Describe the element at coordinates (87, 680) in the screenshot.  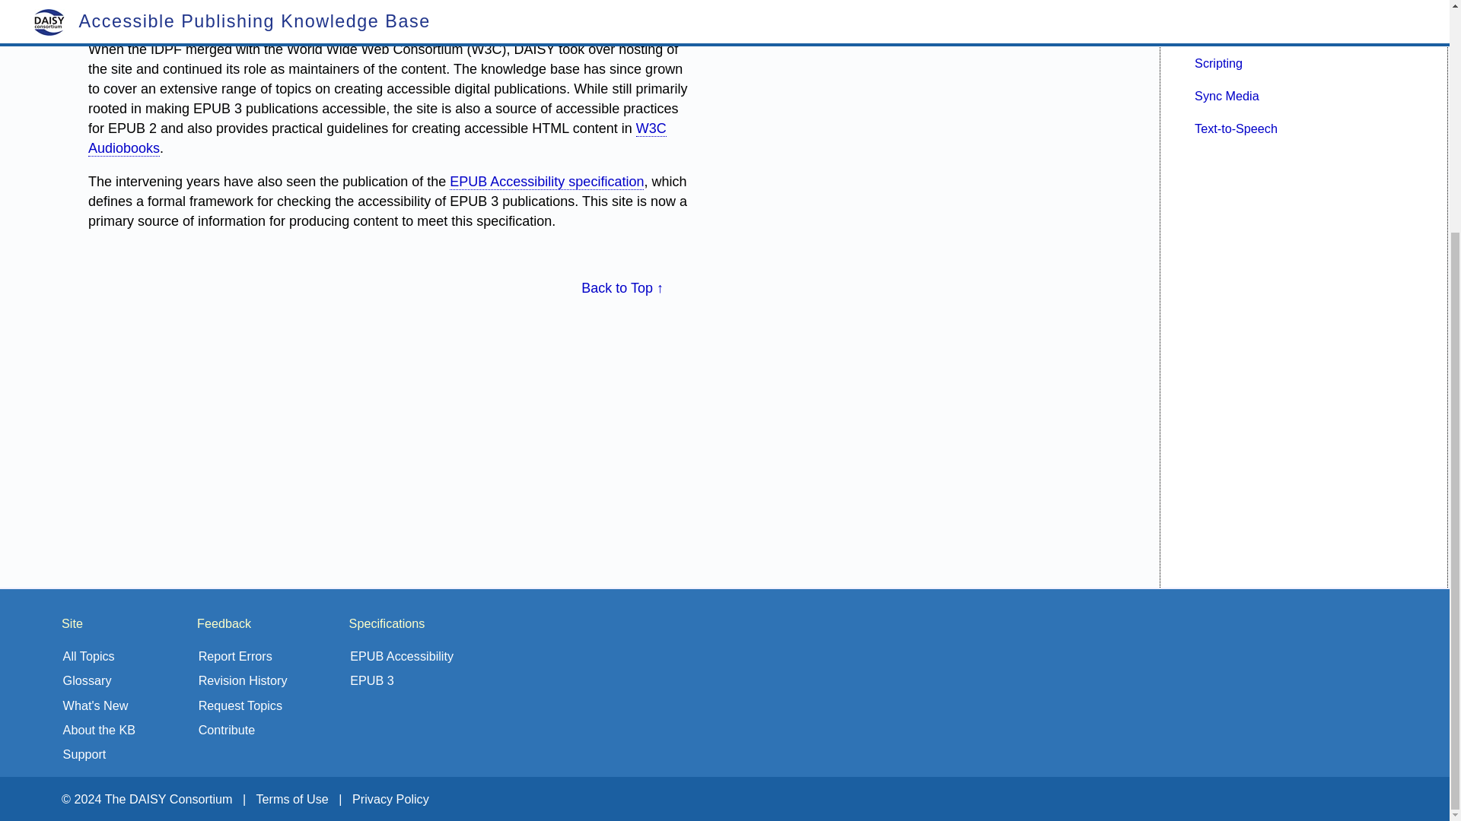
I see `Glossary` at that location.